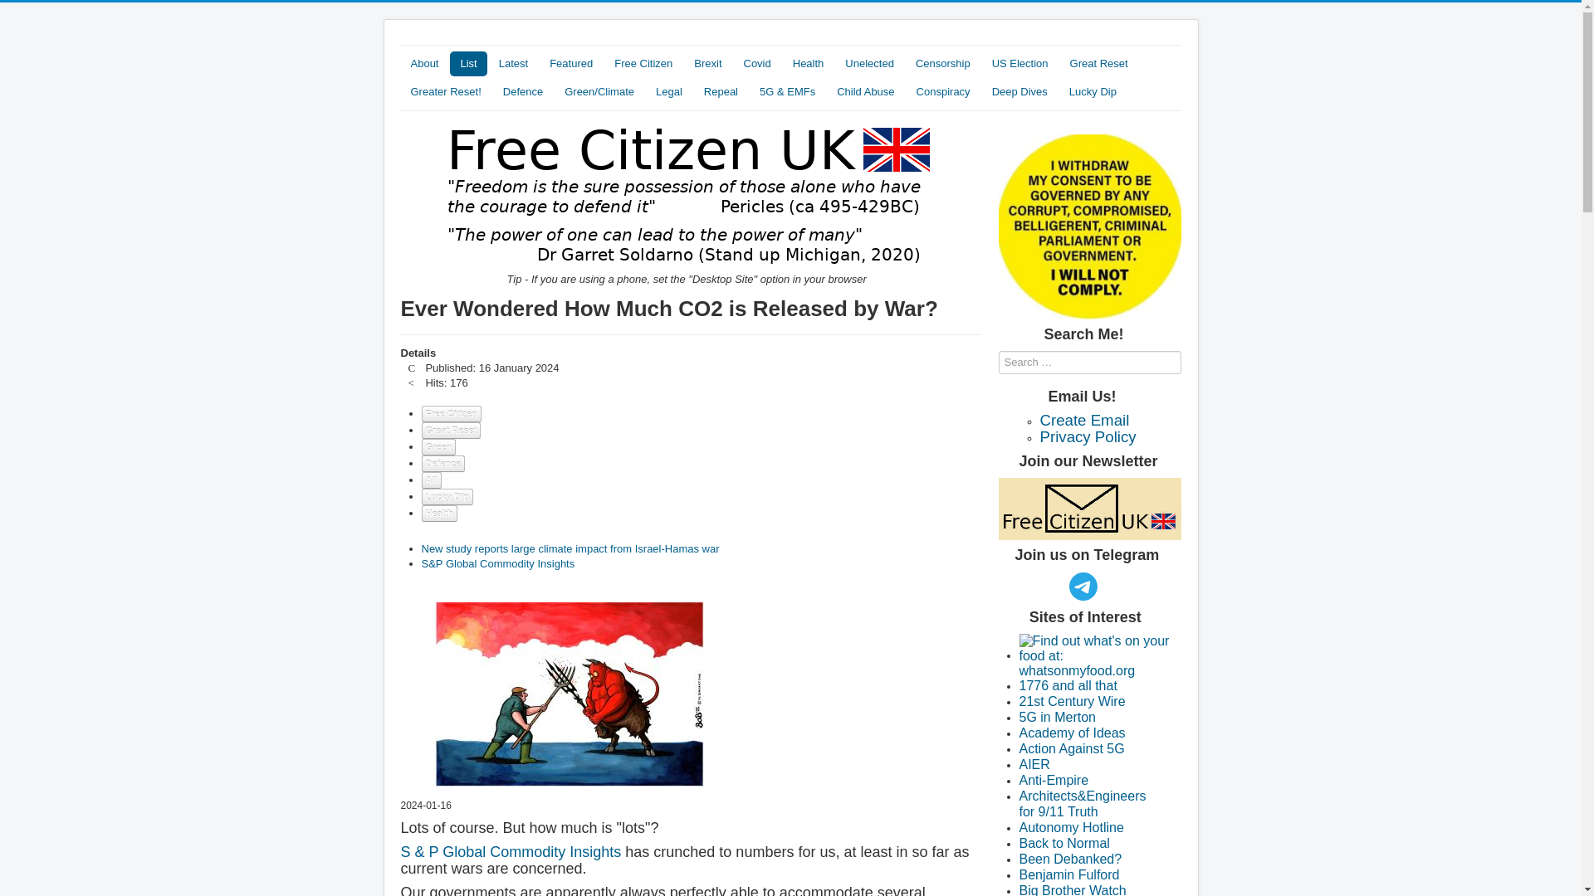  Describe the element at coordinates (1019, 63) in the screenshot. I see `US Election` at that location.